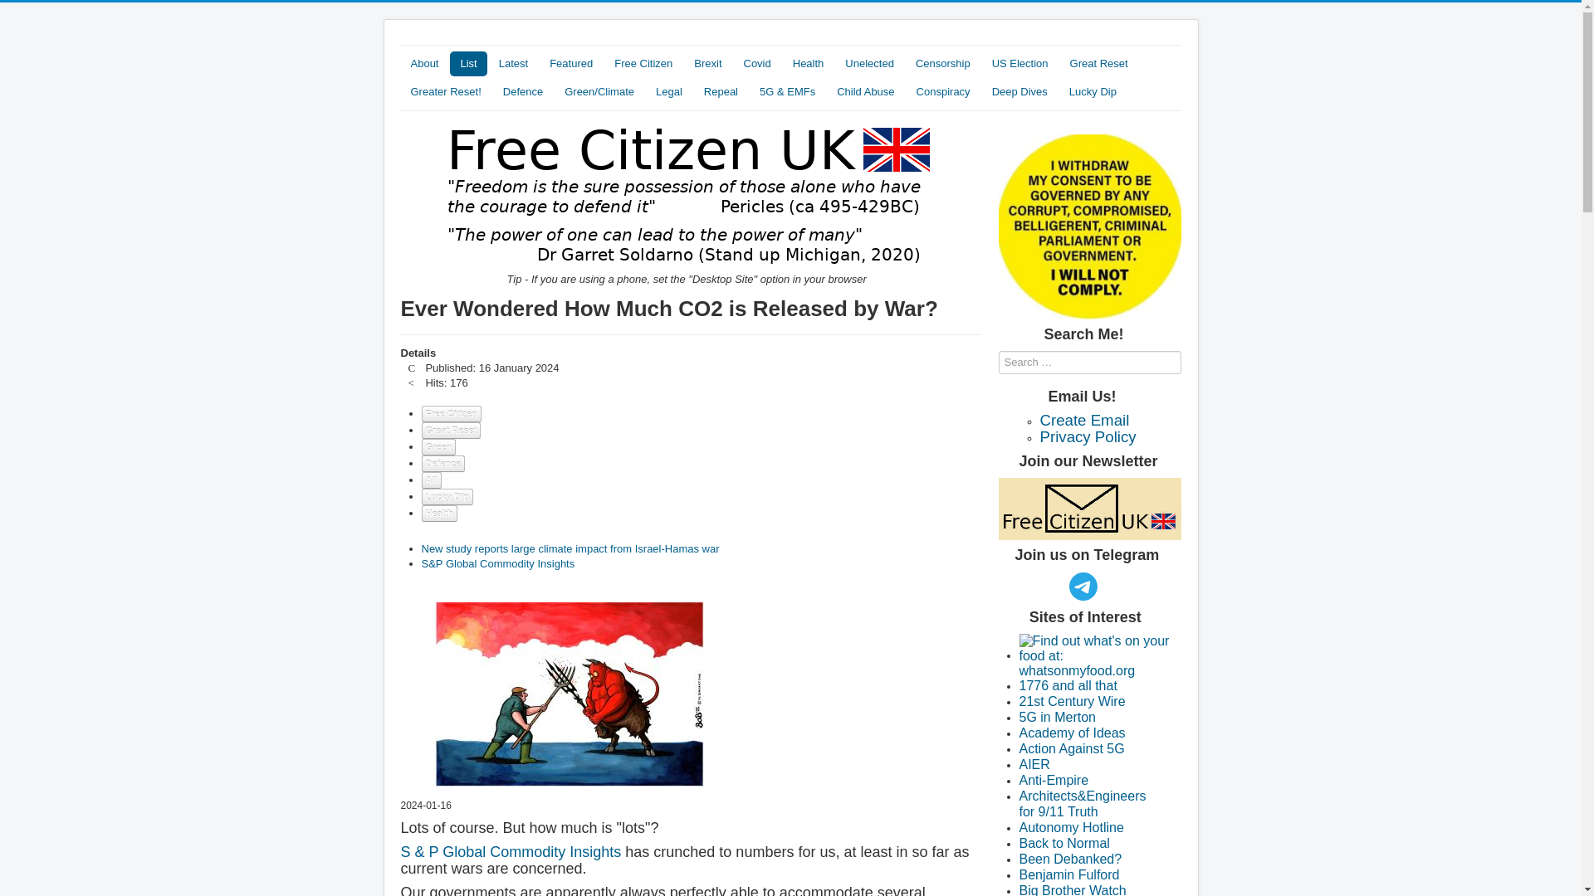  Describe the element at coordinates (1019, 63) in the screenshot. I see `US Election` at that location.